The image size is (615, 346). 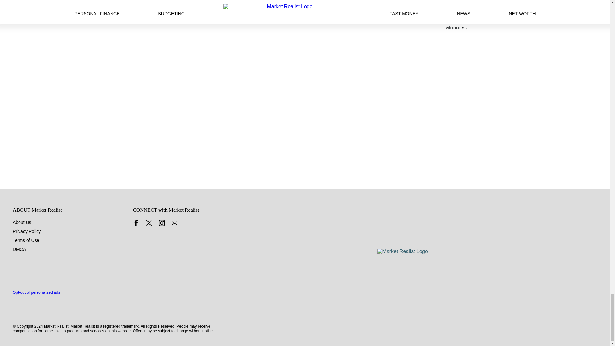 I want to click on Privacy Policy, so click(x=27, y=231).